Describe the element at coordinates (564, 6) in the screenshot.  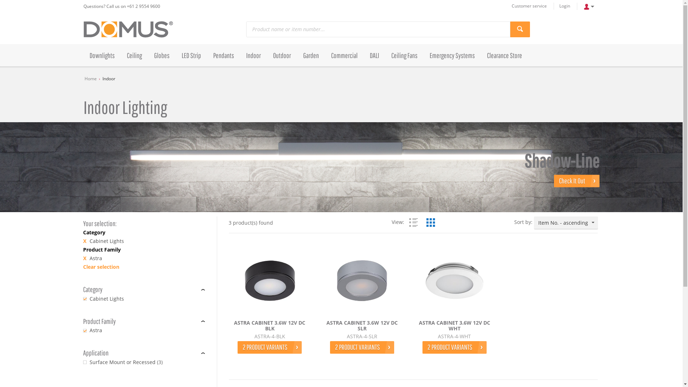
I see `Login` at that location.